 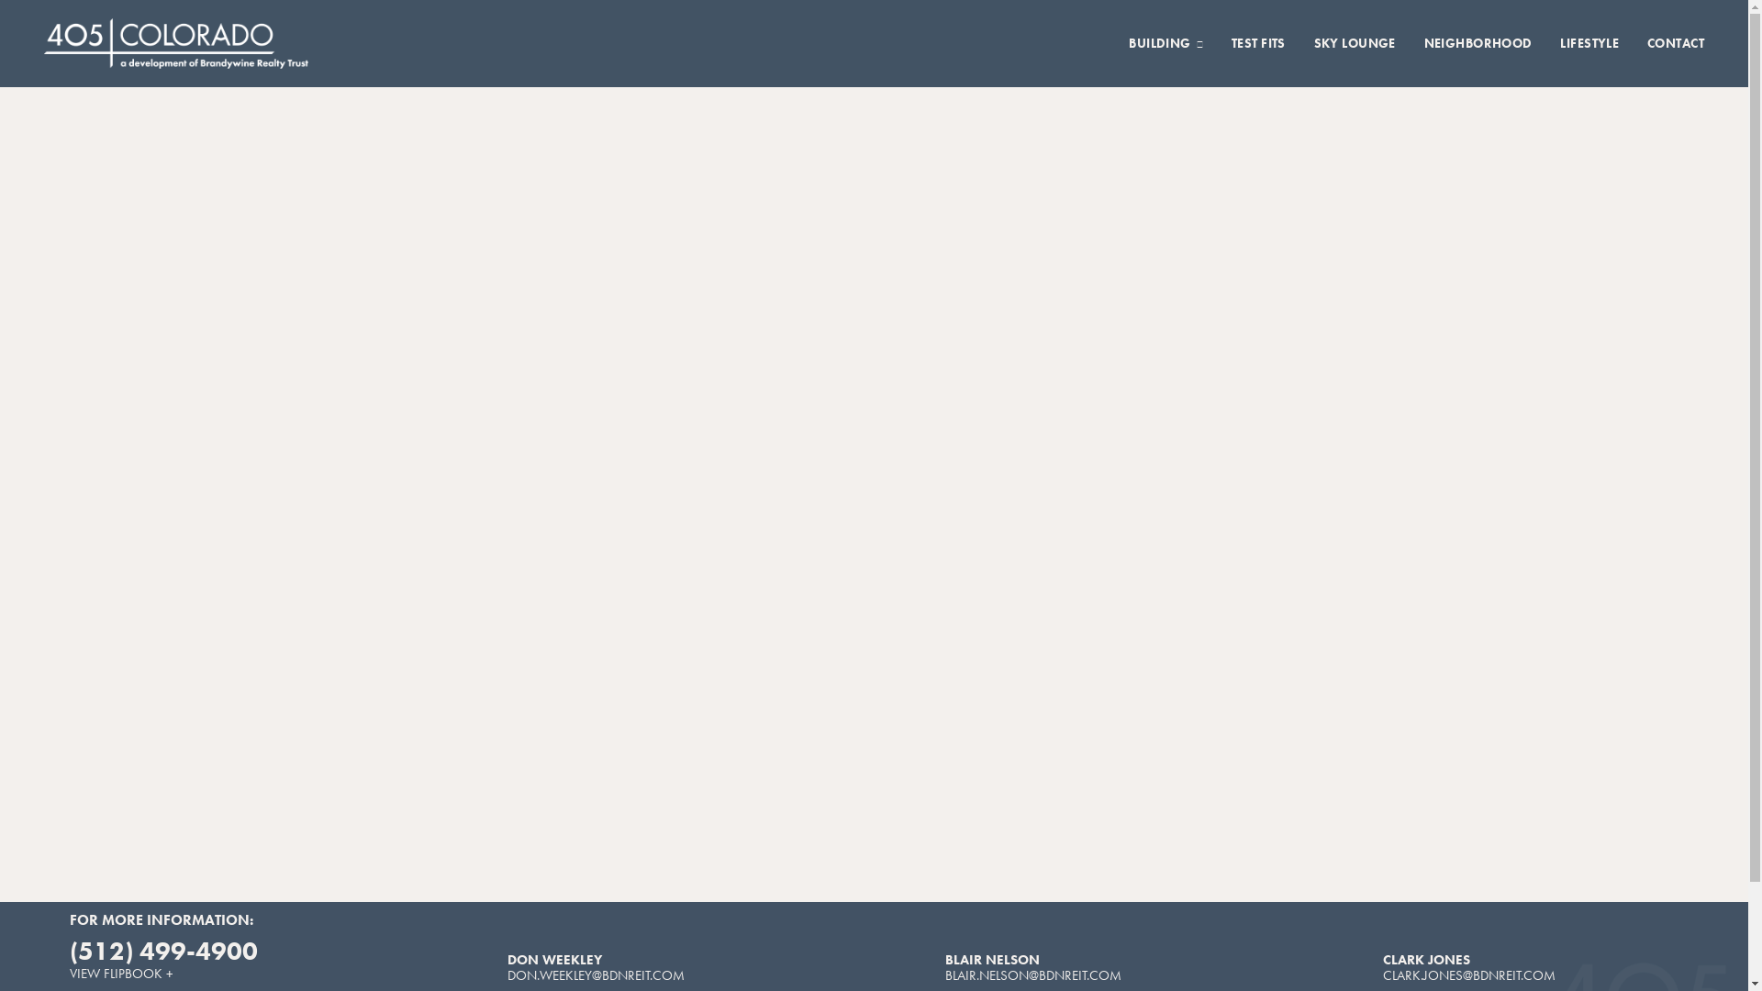 I want to click on 405 Colorado, so click(x=176, y=44).